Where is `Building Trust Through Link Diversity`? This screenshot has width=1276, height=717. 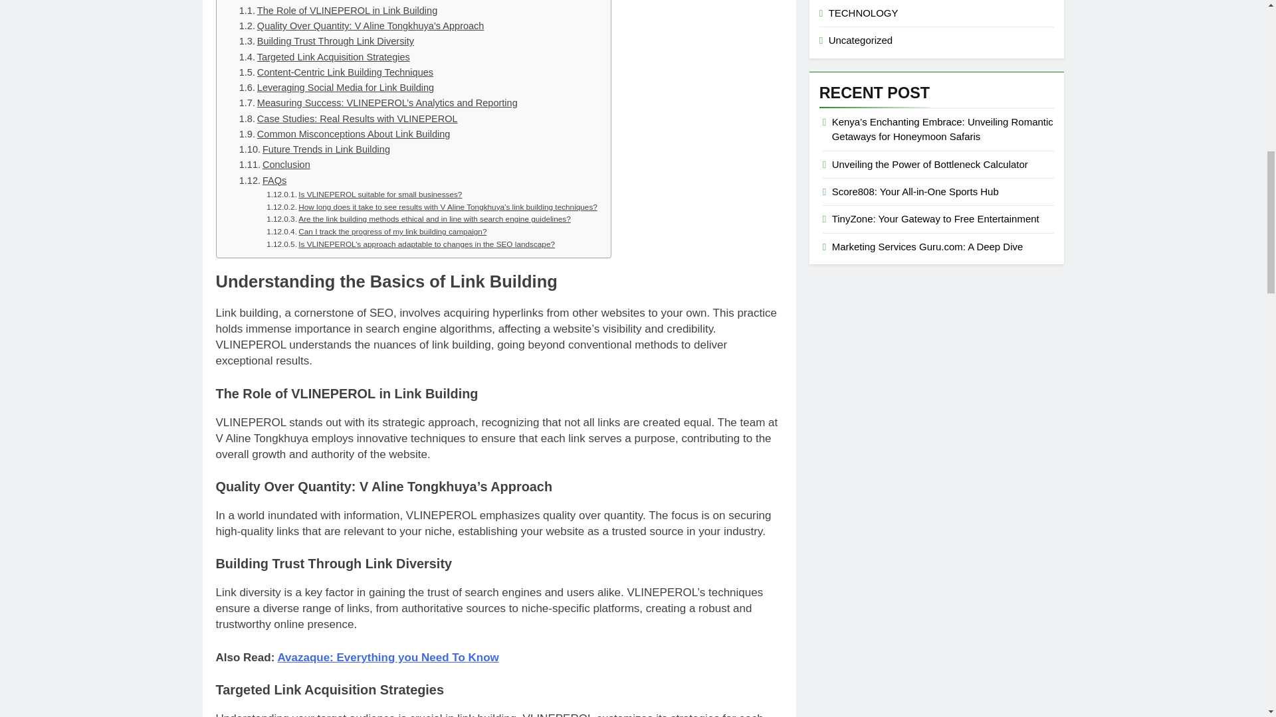 Building Trust Through Link Diversity is located at coordinates (326, 41).